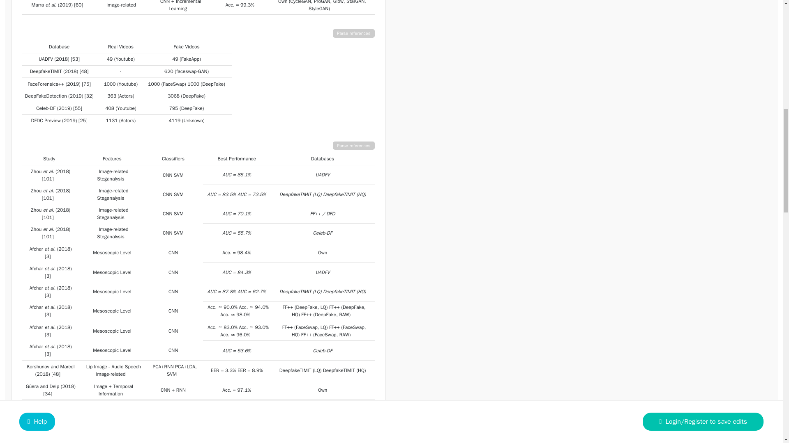 Image resolution: width=789 pixels, height=443 pixels. What do you see at coordinates (48, 178) in the screenshot?
I see `bib-bib63` at bounding box center [48, 178].